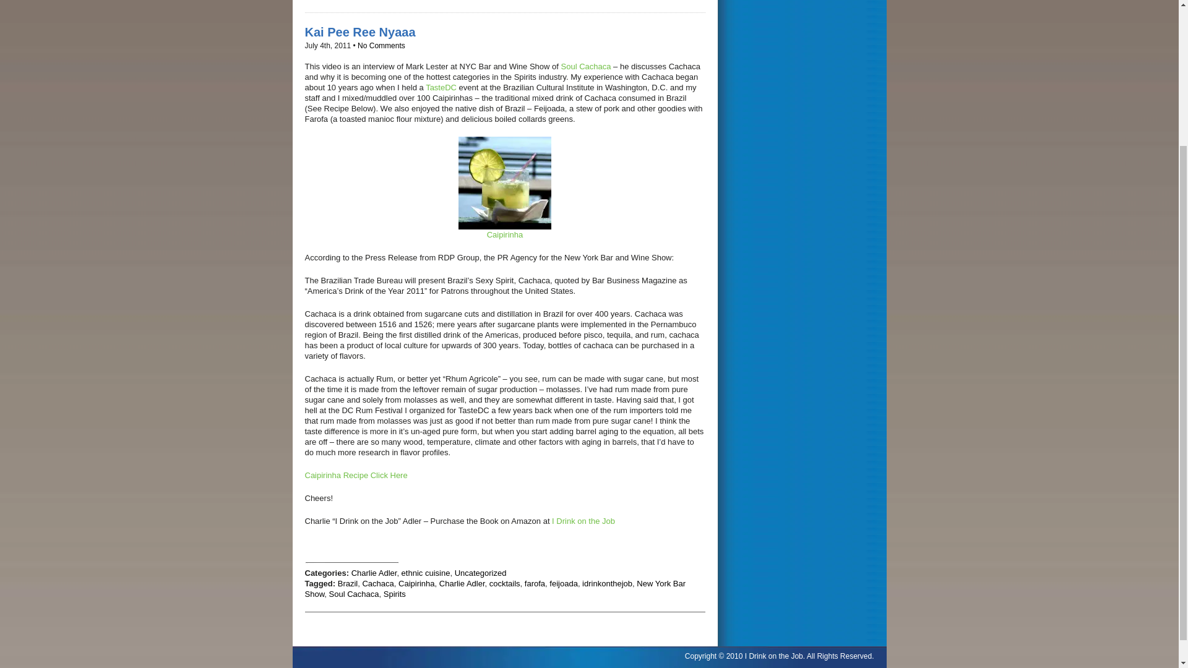  I want to click on Uncategorized, so click(481, 573).